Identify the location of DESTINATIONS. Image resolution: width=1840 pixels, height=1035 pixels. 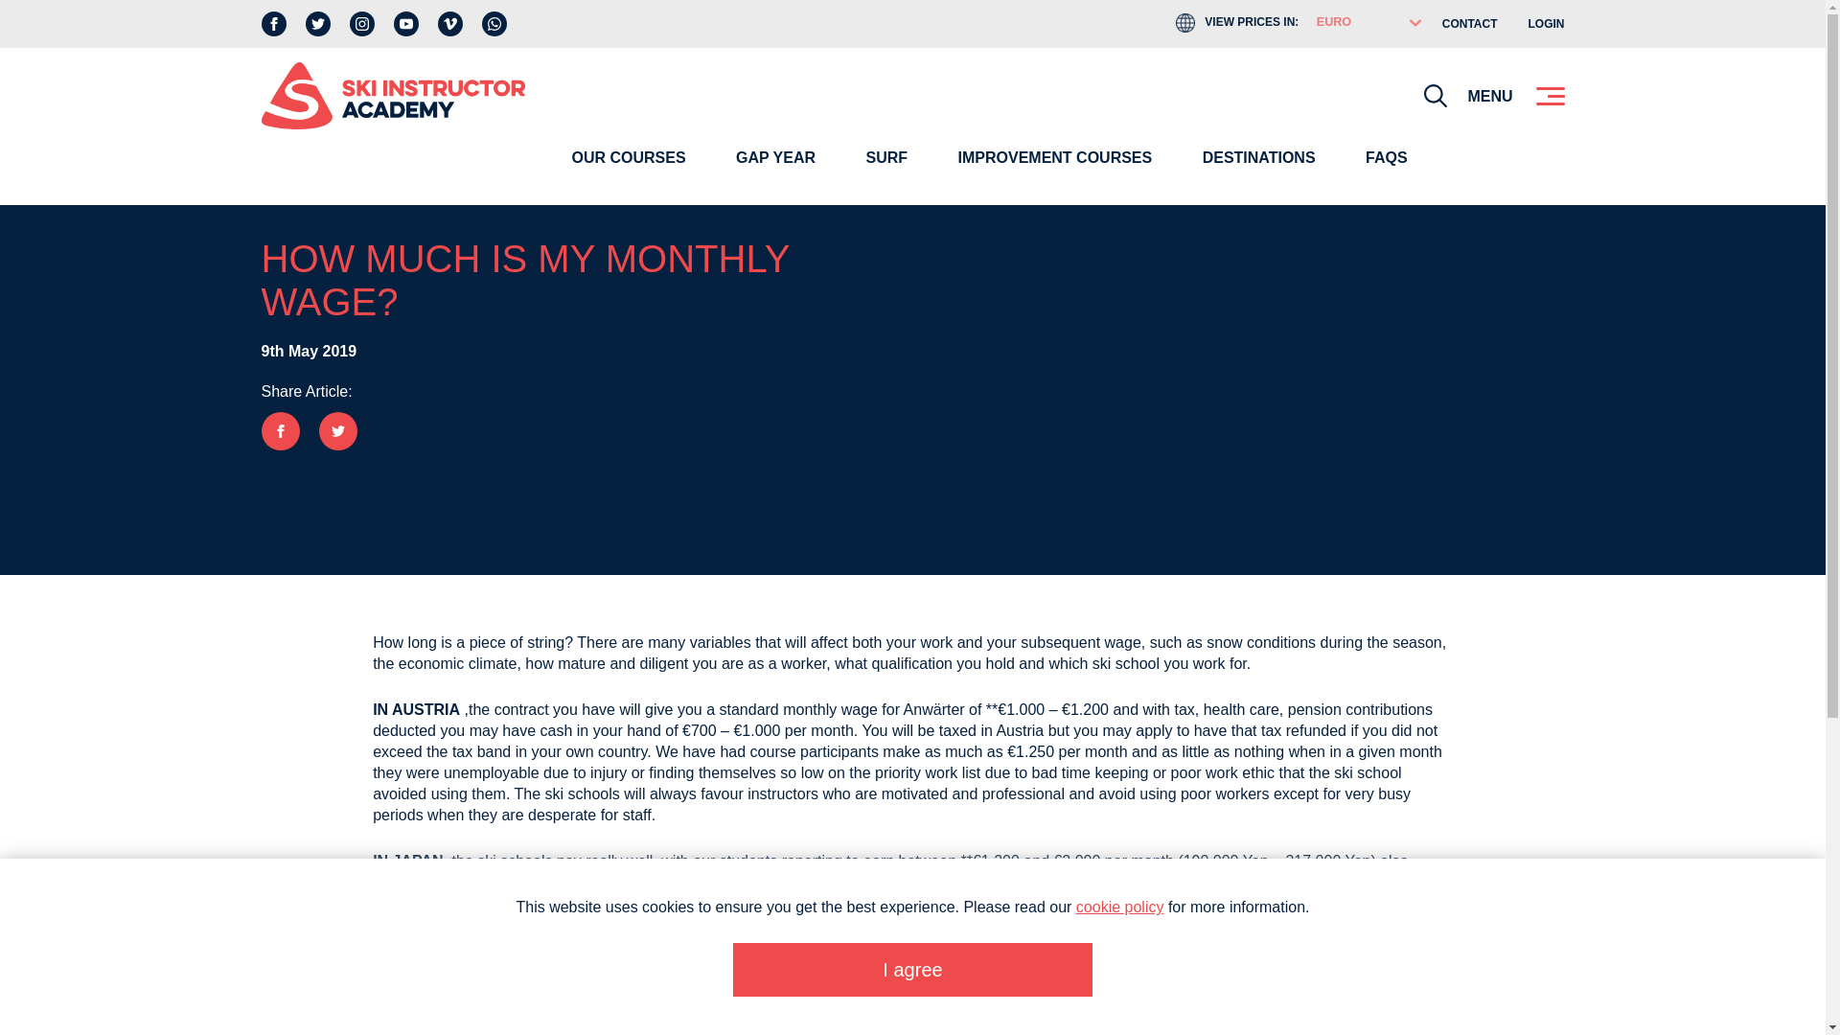
(1258, 172).